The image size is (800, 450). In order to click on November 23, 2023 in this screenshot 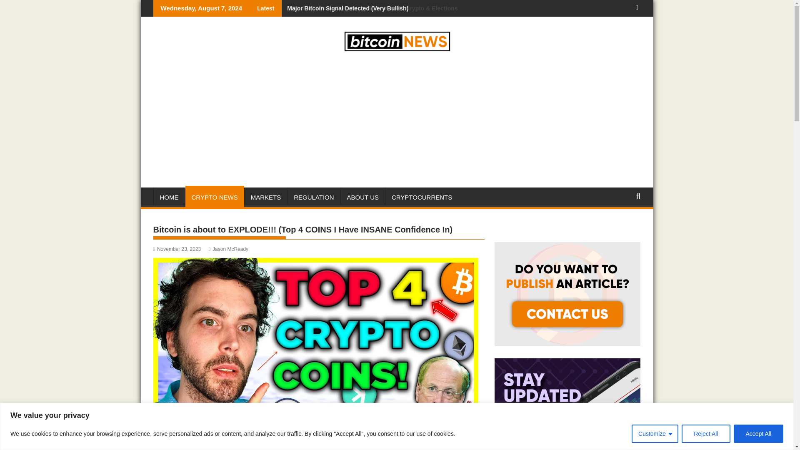, I will do `click(177, 249)`.